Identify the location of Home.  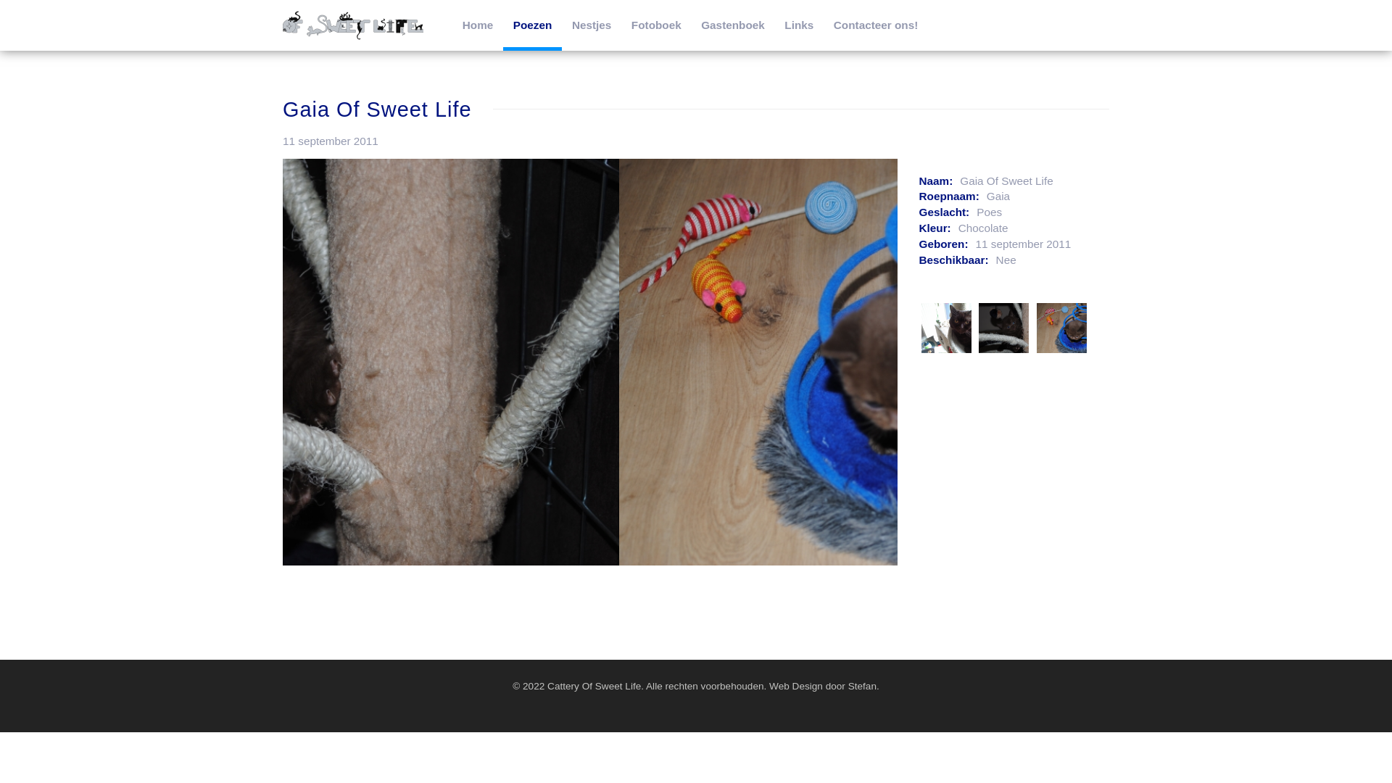
(478, 25).